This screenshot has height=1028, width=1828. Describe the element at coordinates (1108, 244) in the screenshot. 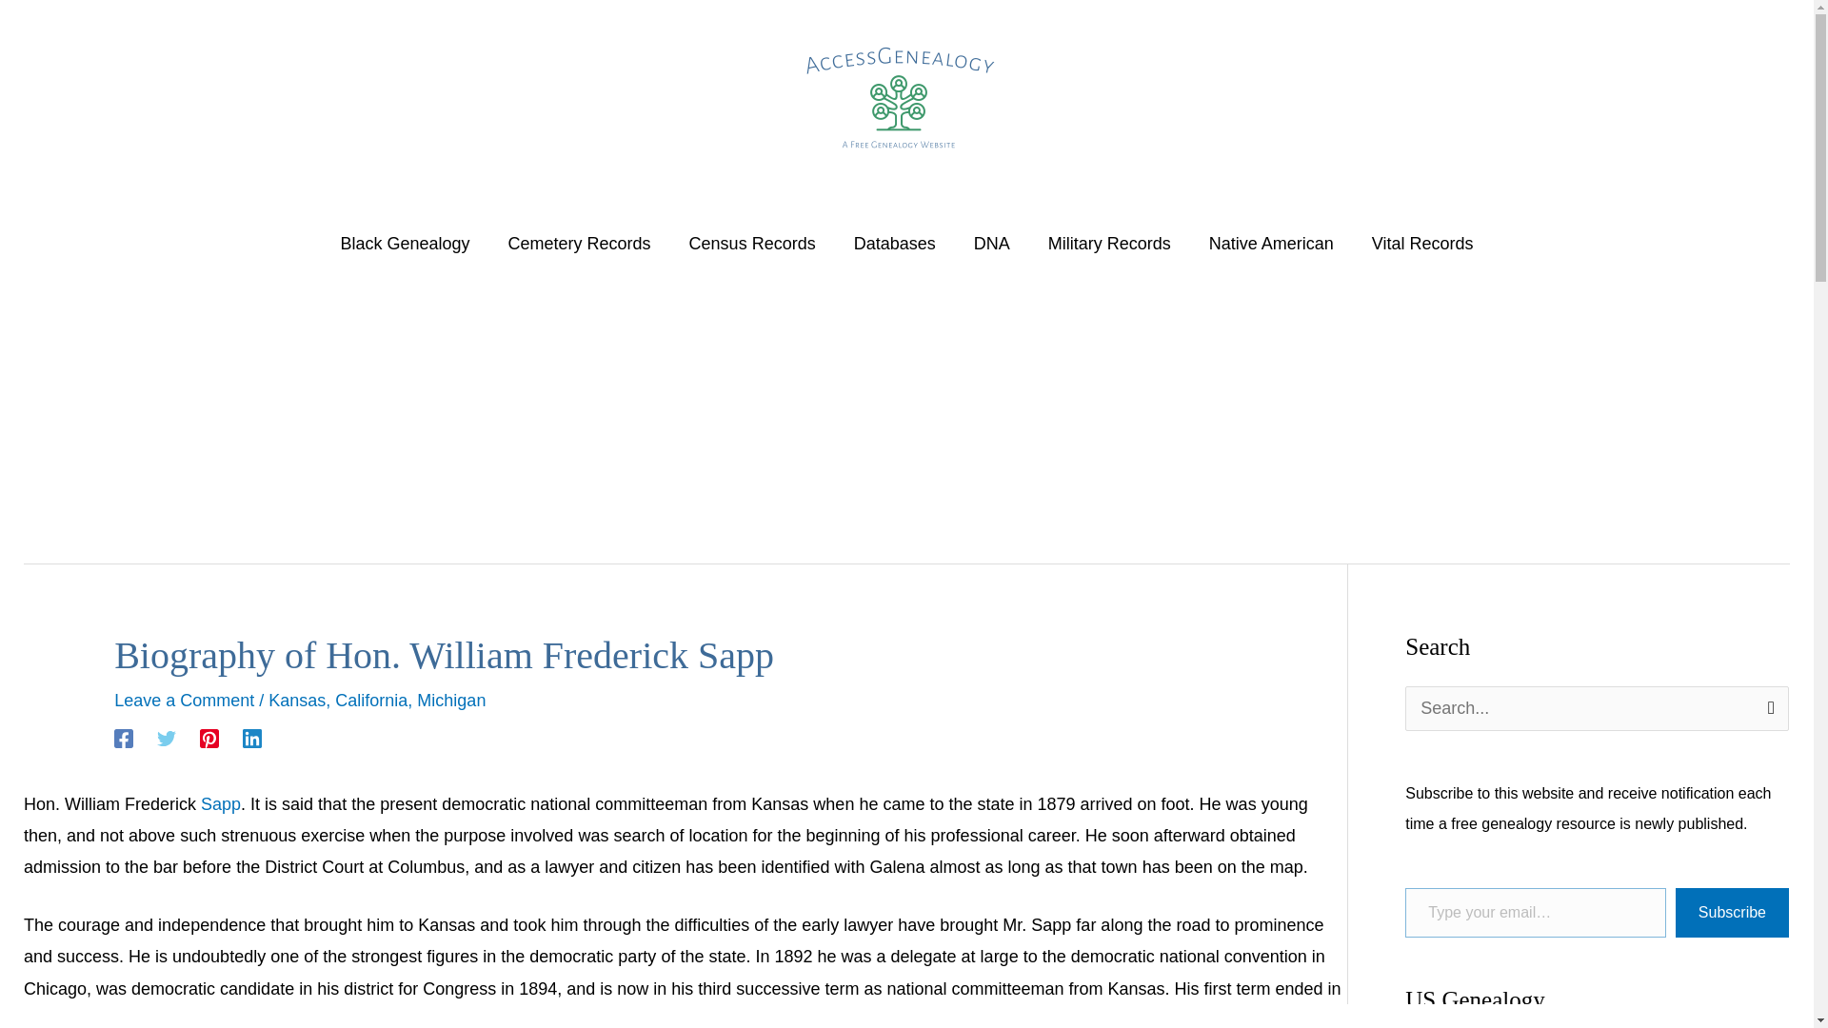

I see `Military Records` at that location.